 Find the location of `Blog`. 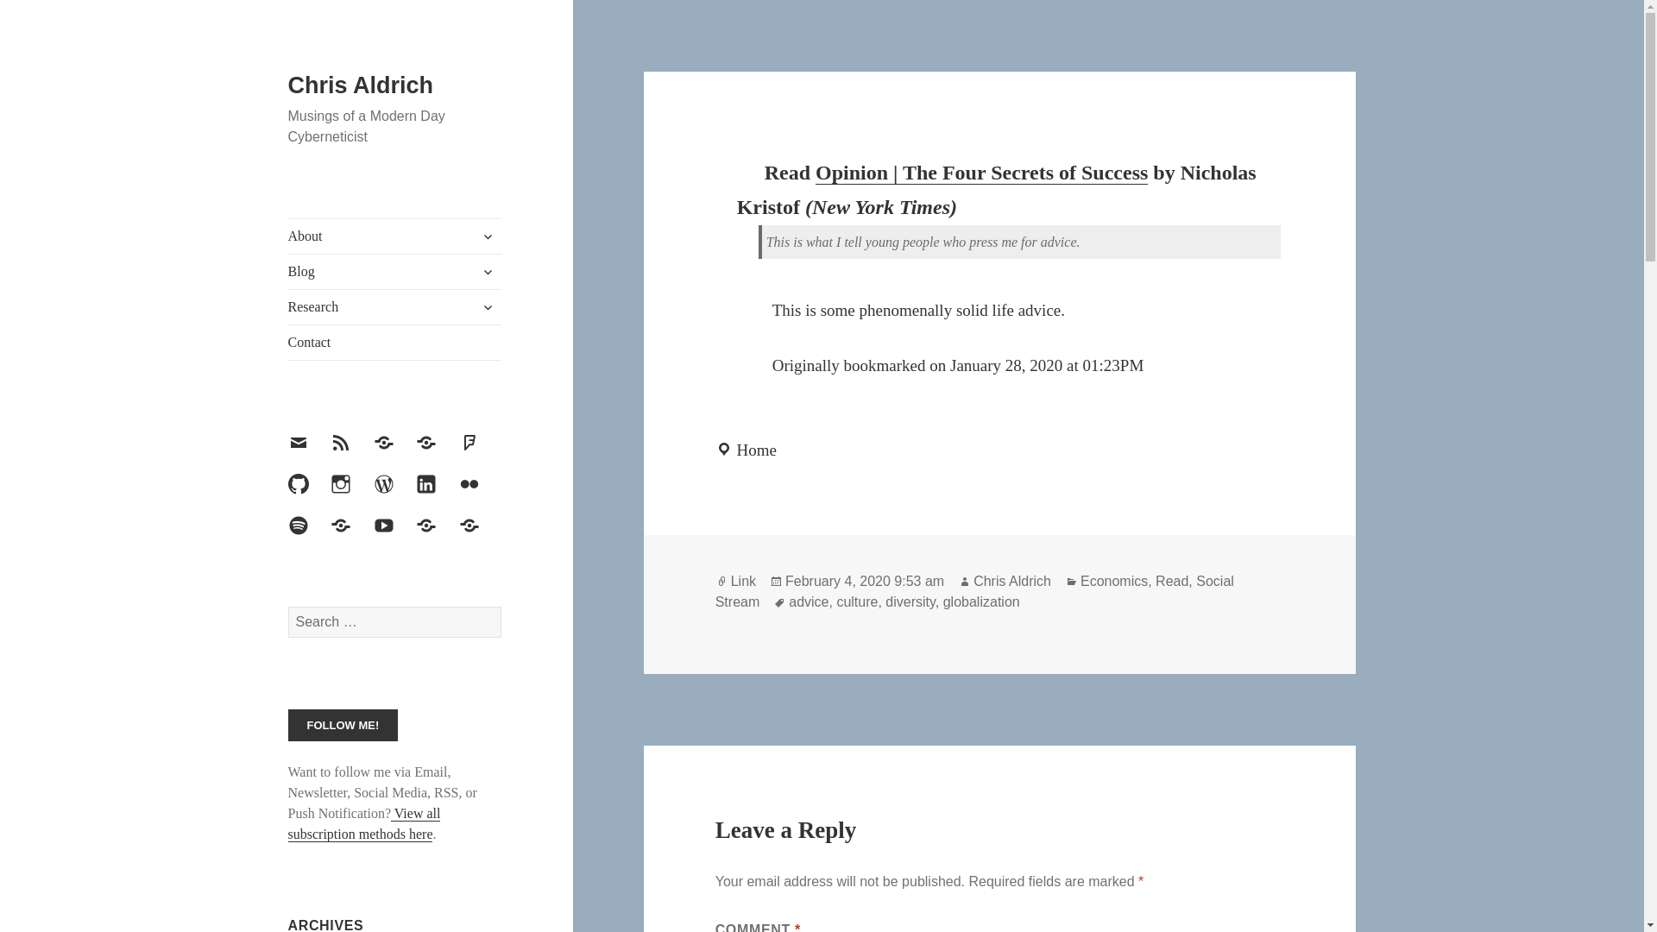

Blog is located at coordinates (395, 271).